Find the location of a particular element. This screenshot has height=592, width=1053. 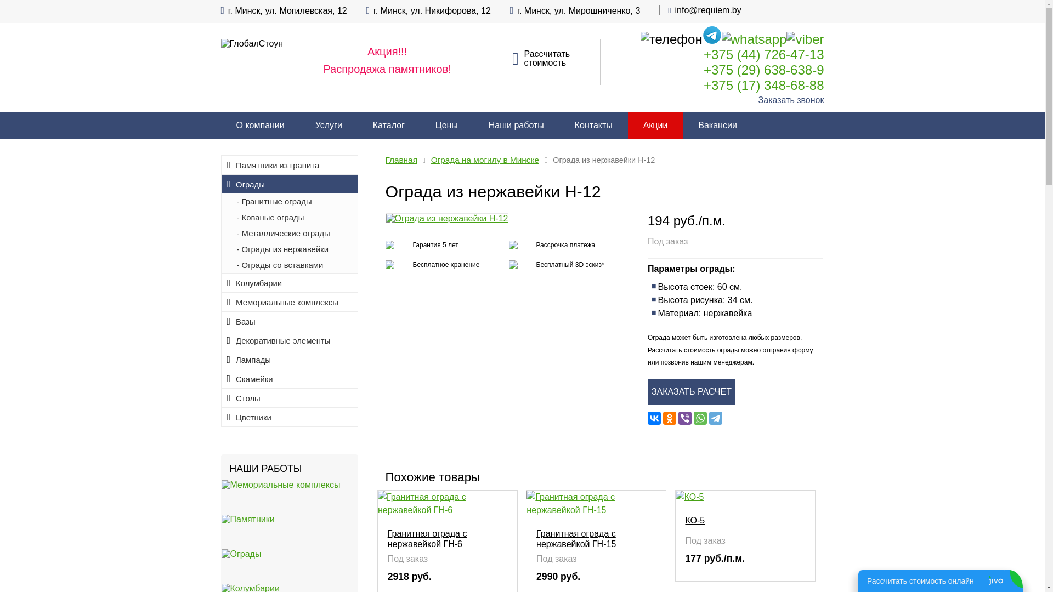

+375 (17) 348-68-88 is located at coordinates (764, 86).